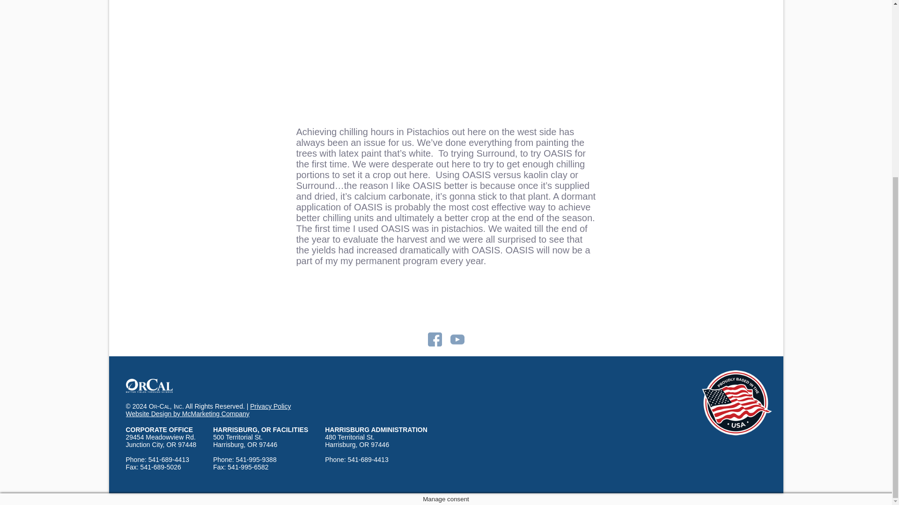  Describe the element at coordinates (457, 339) in the screenshot. I see `YouTube` at that location.